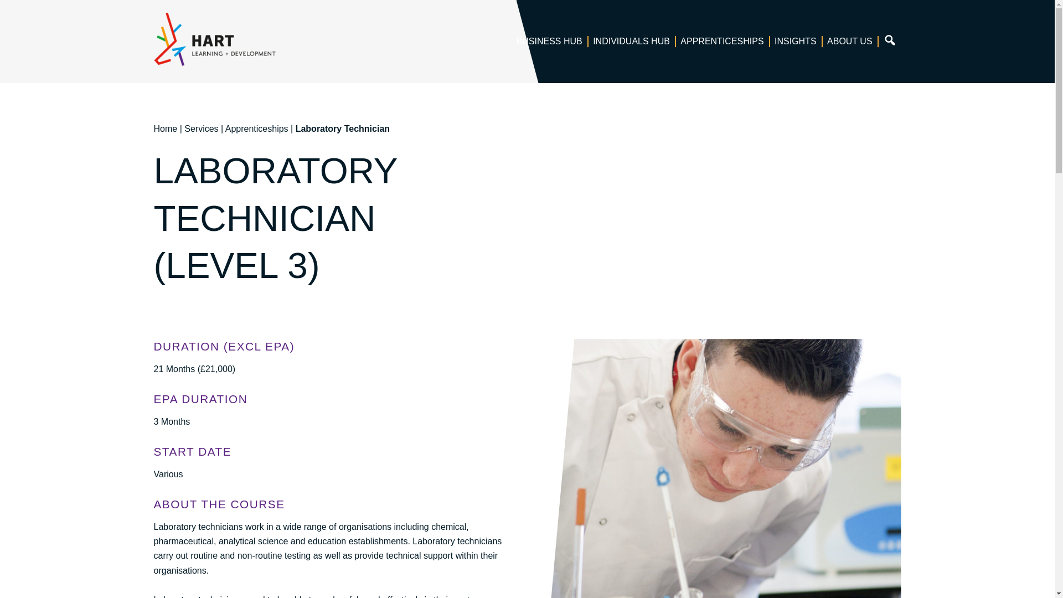 The image size is (1063, 598). Describe the element at coordinates (549, 41) in the screenshot. I see `BUSINESS HUB` at that location.